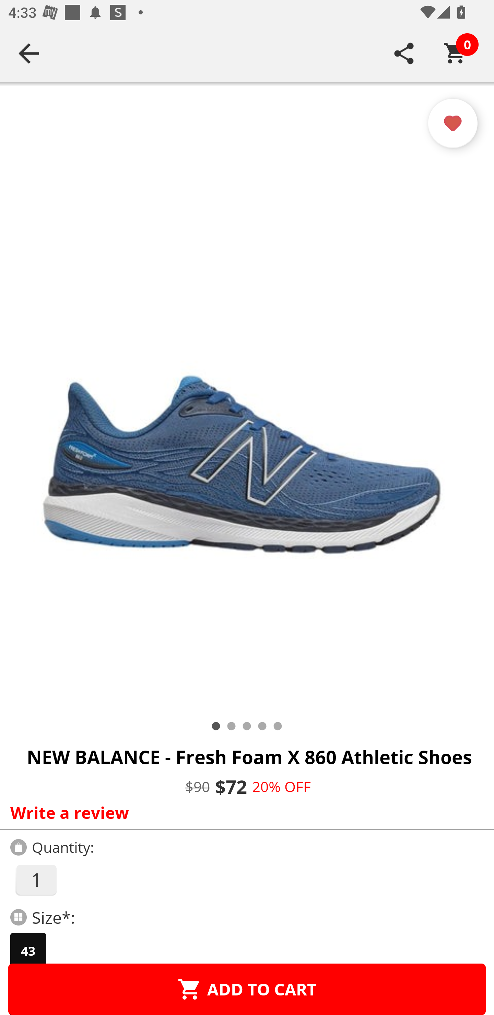  Describe the element at coordinates (28, 951) in the screenshot. I see `43` at that location.